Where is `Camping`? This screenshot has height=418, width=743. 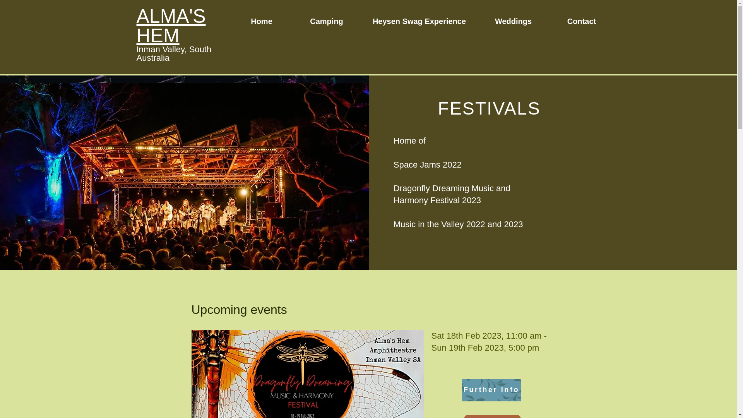 Camping is located at coordinates (327, 21).